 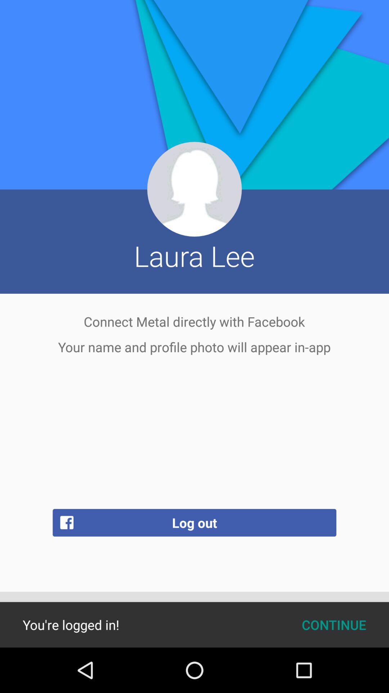 I want to click on scroll to the log out icon, so click(x=194, y=523).